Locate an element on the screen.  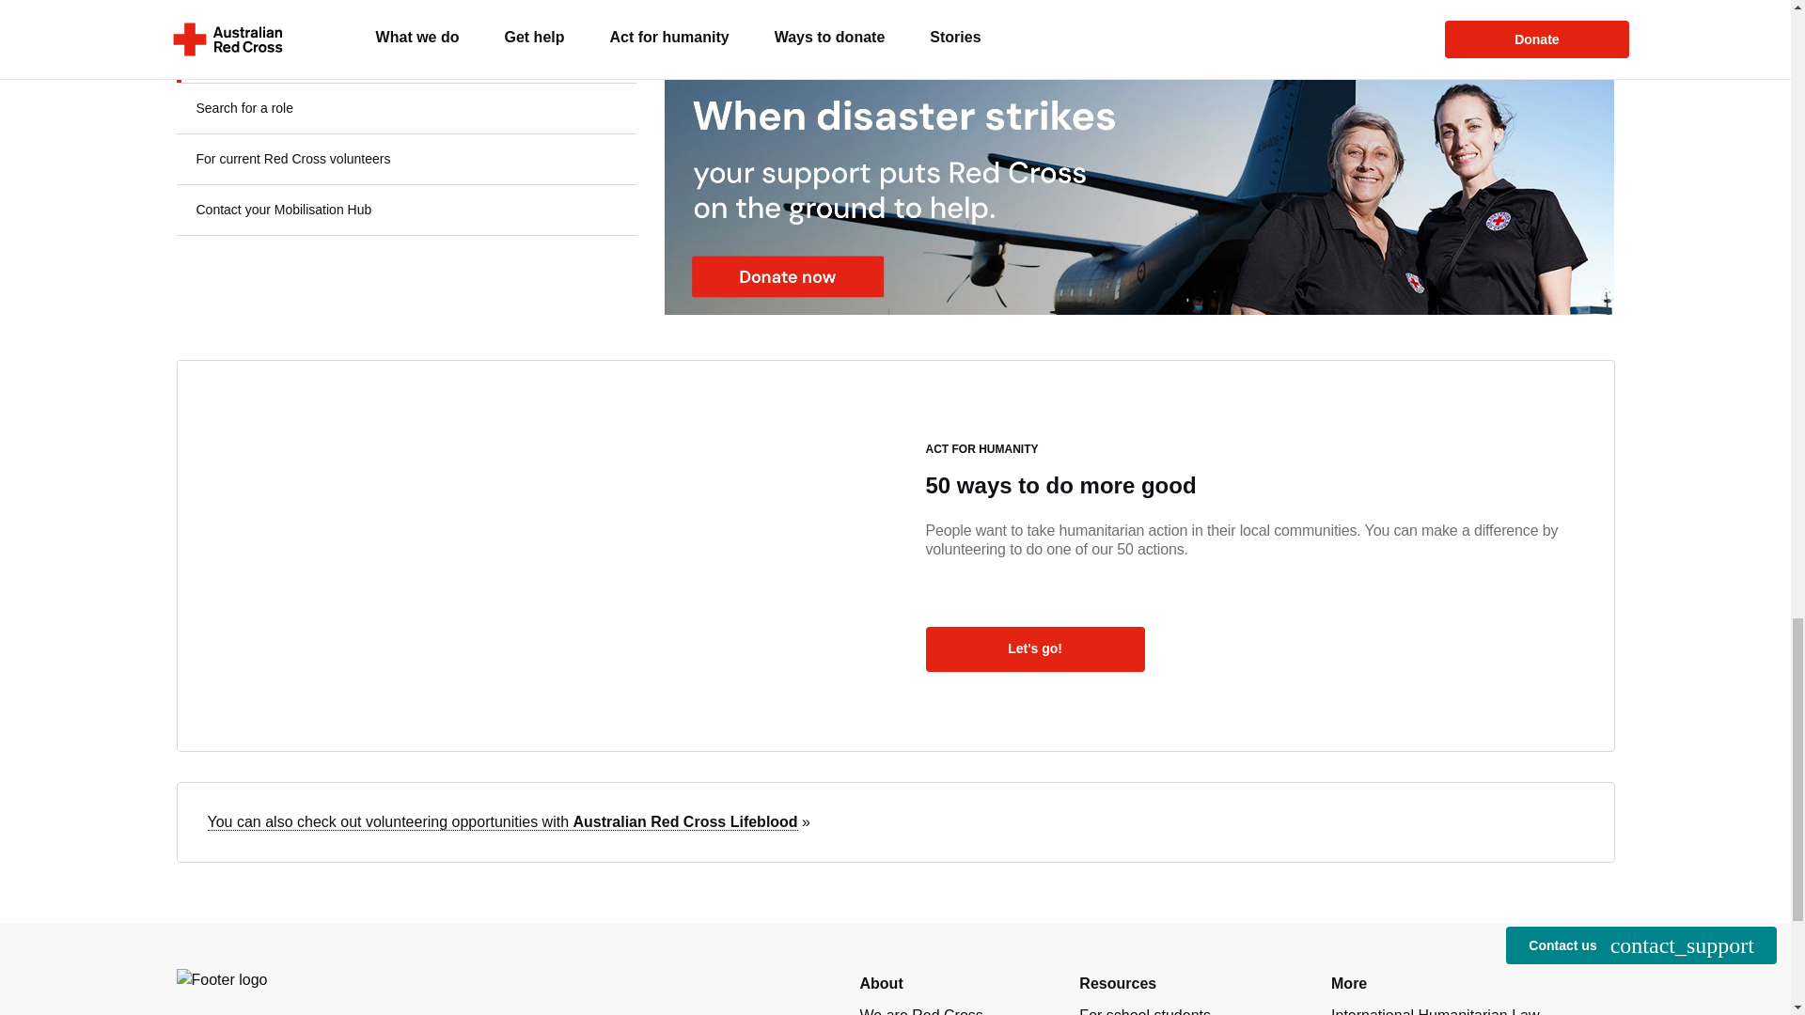
About is located at coordinates (880, 983).